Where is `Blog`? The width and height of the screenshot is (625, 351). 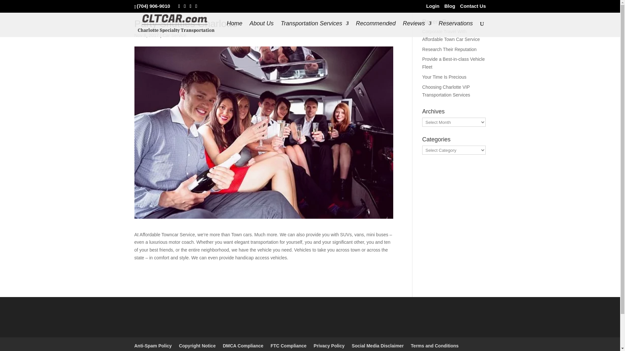 Blog is located at coordinates (450, 7).